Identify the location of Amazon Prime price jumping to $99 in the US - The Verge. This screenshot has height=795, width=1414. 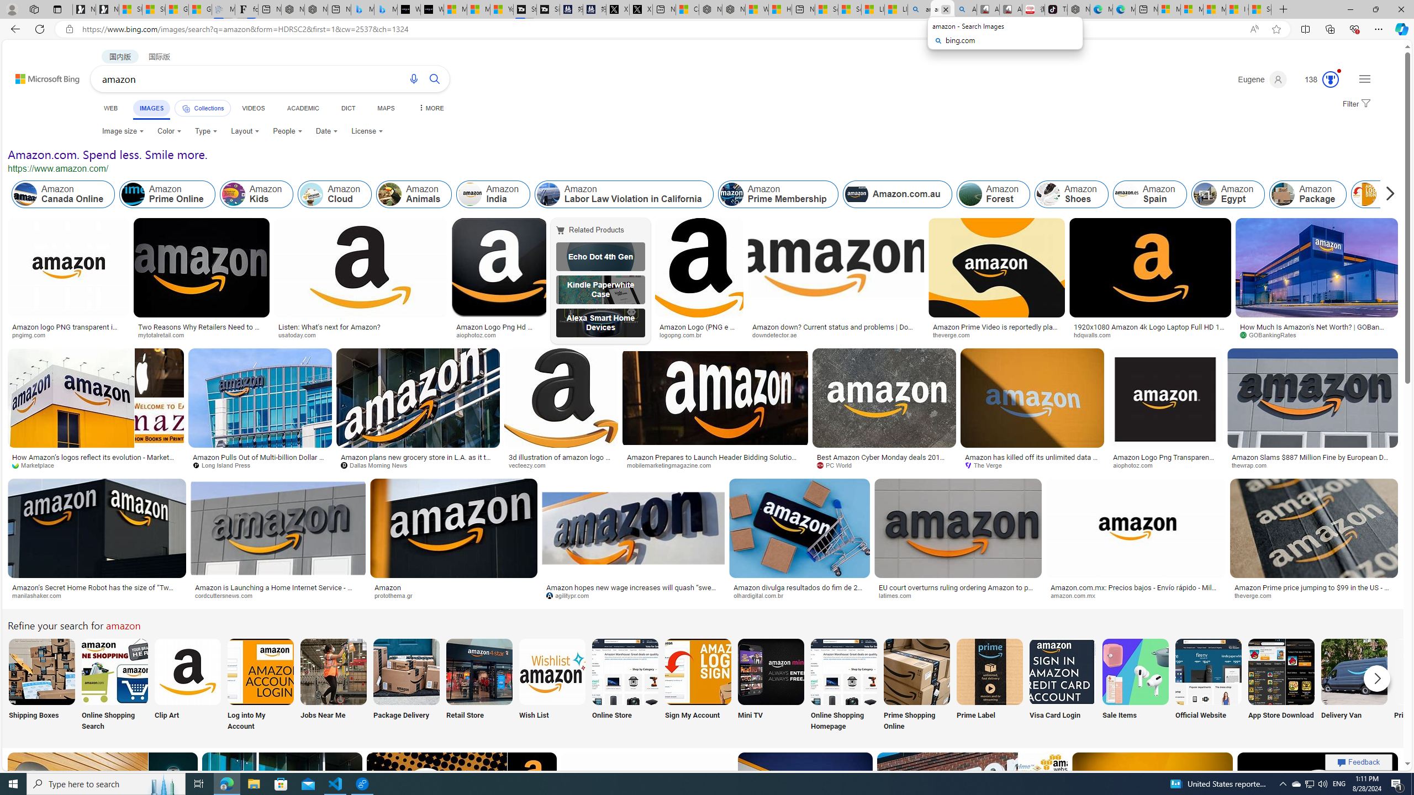
(1314, 591).